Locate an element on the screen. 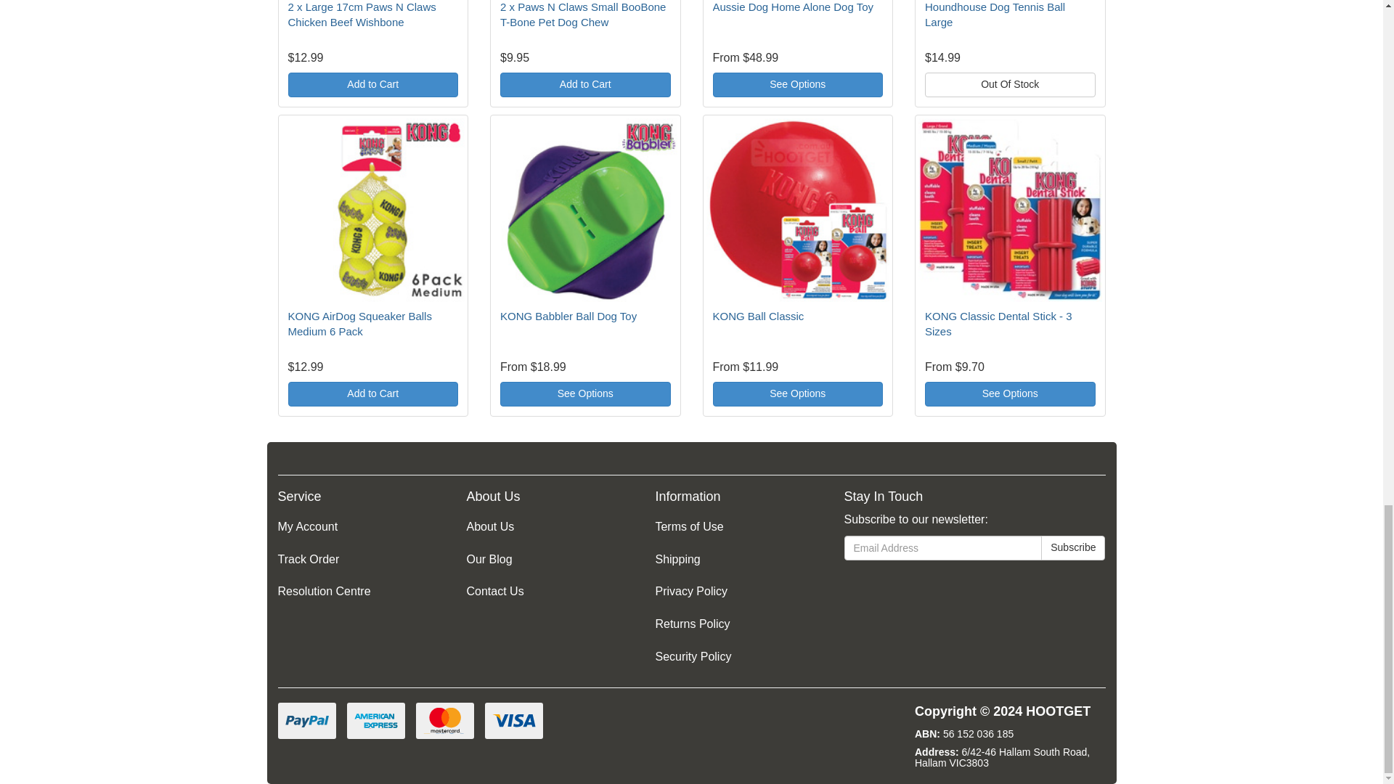 The image size is (1394, 784). Buying Options is located at coordinates (798, 84).